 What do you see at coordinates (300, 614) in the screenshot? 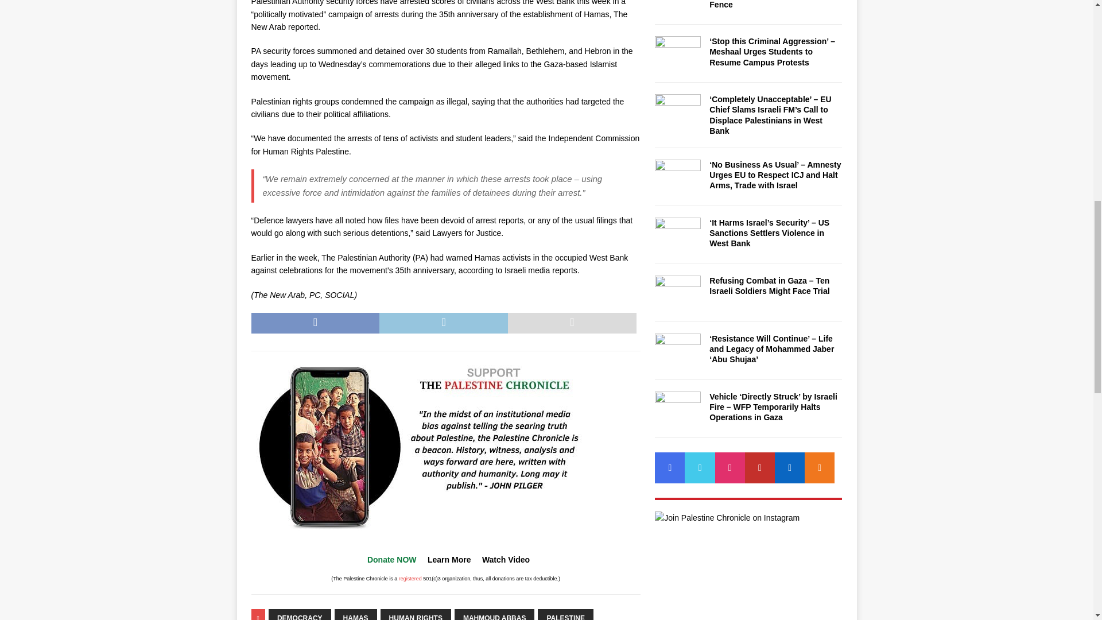
I see `DEMOCRACY` at bounding box center [300, 614].